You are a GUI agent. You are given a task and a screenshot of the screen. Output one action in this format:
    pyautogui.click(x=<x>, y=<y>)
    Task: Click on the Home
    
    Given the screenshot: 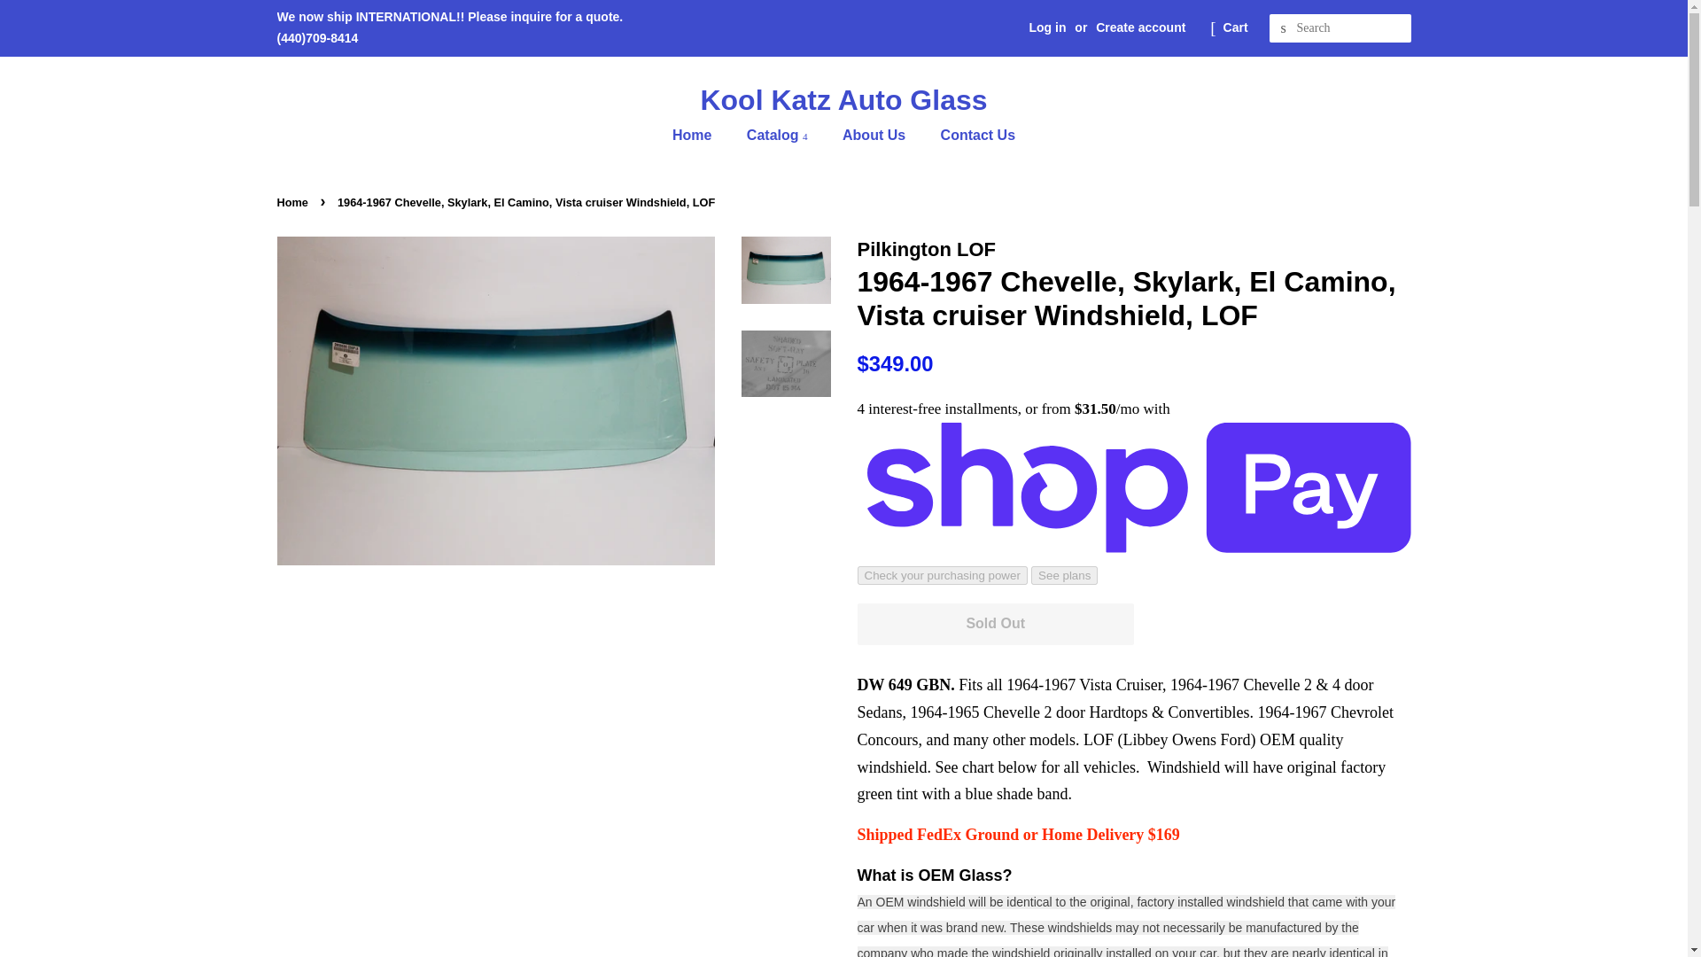 What is the action you would take?
    pyautogui.click(x=293, y=202)
    